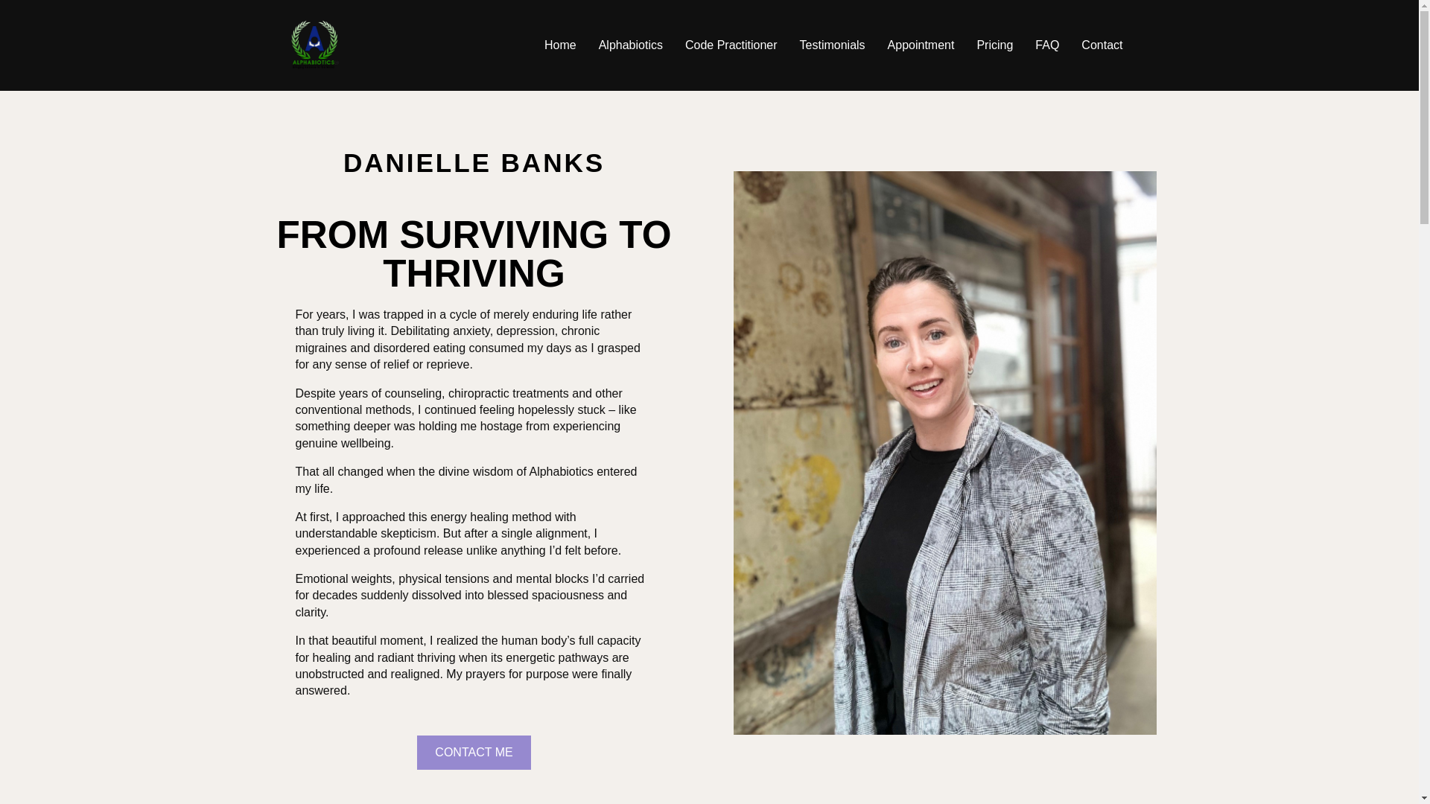 The width and height of the screenshot is (1430, 804). What do you see at coordinates (731, 45) in the screenshot?
I see `Code Practitioner` at bounding box center [731, 45].